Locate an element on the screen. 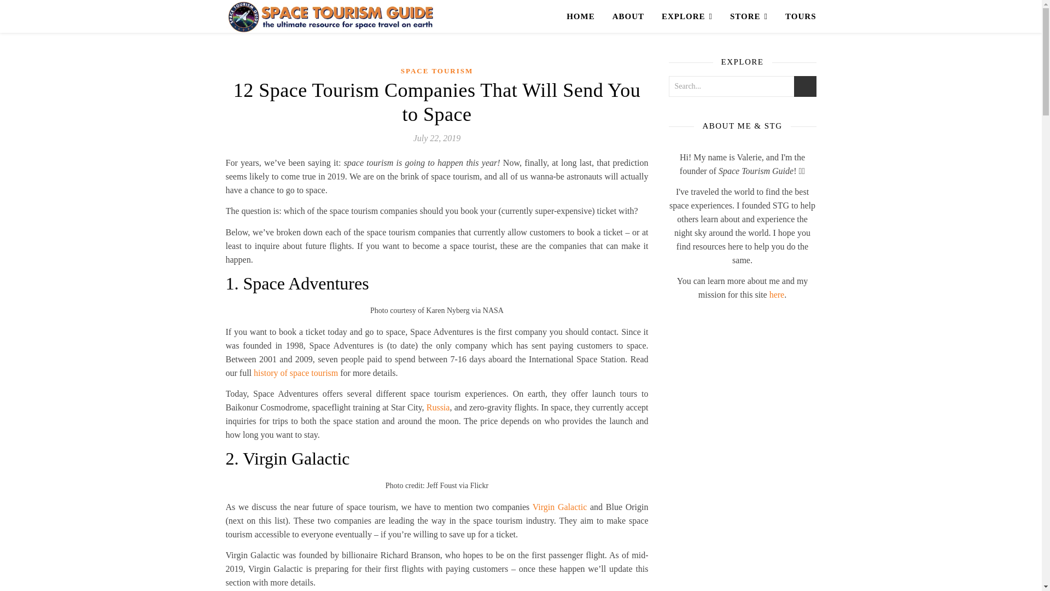 This screenshot has width=1050, height=591. TOURS is located at coordinates (796, 16).